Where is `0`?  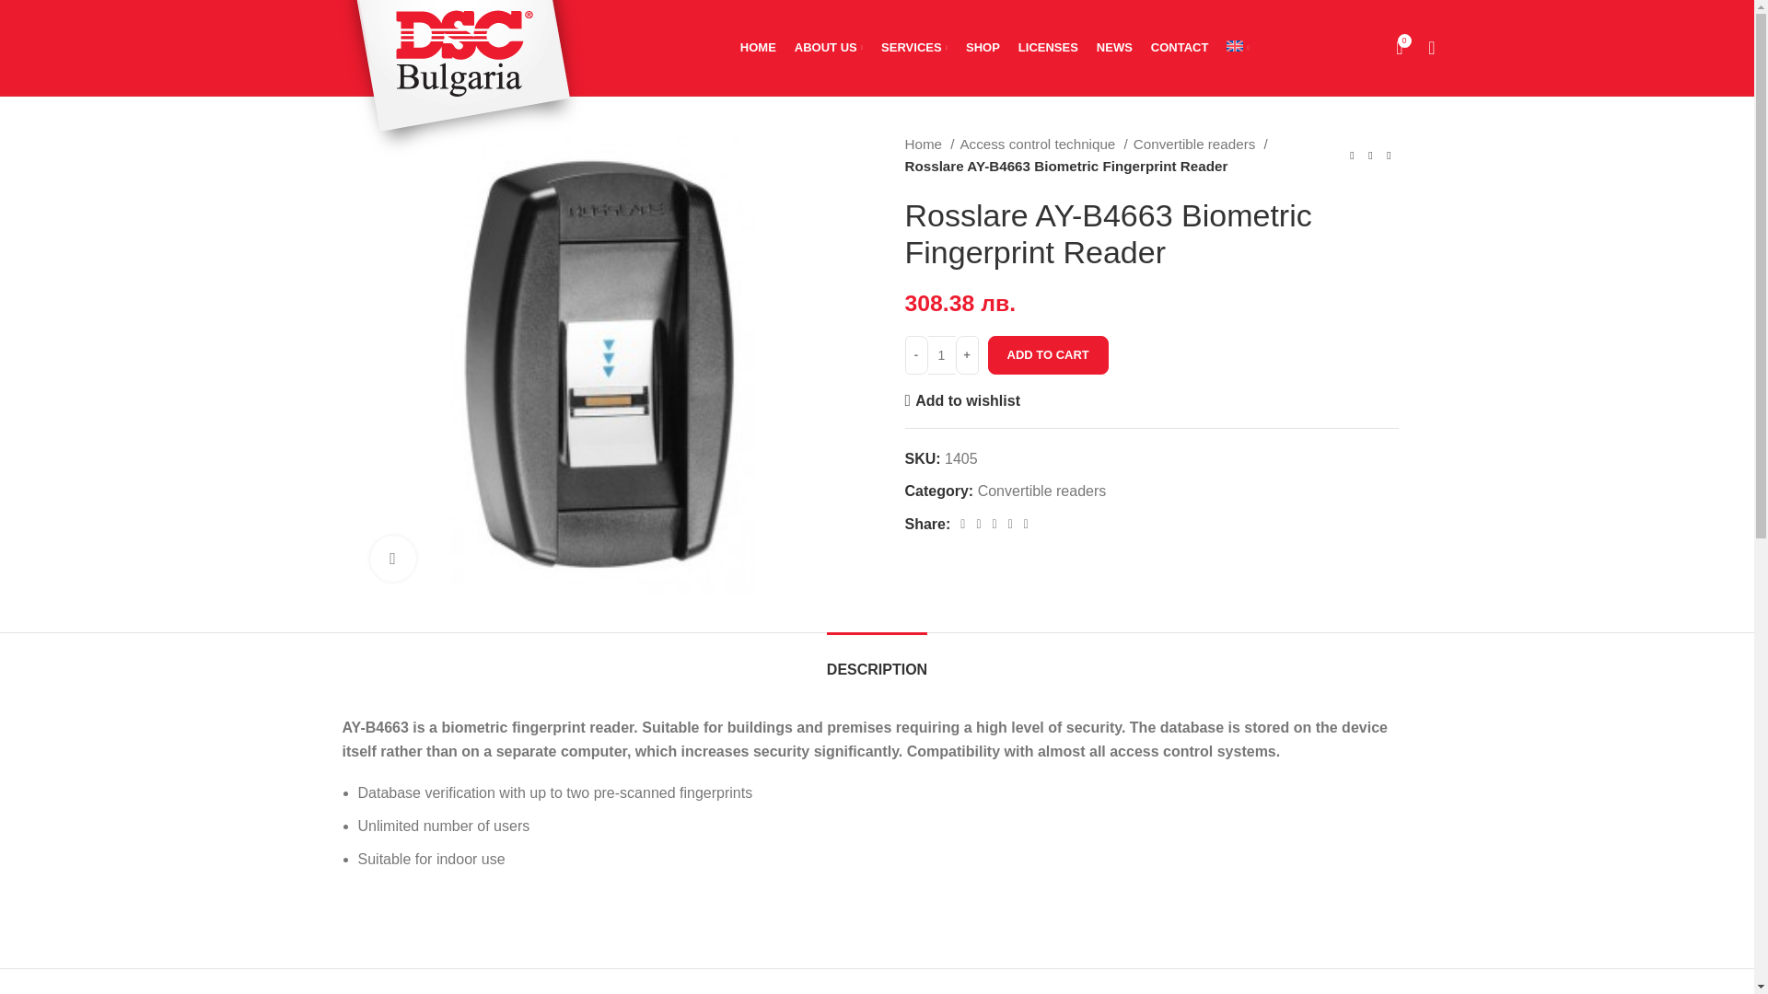 0 is located at coordinates (1043, 144).